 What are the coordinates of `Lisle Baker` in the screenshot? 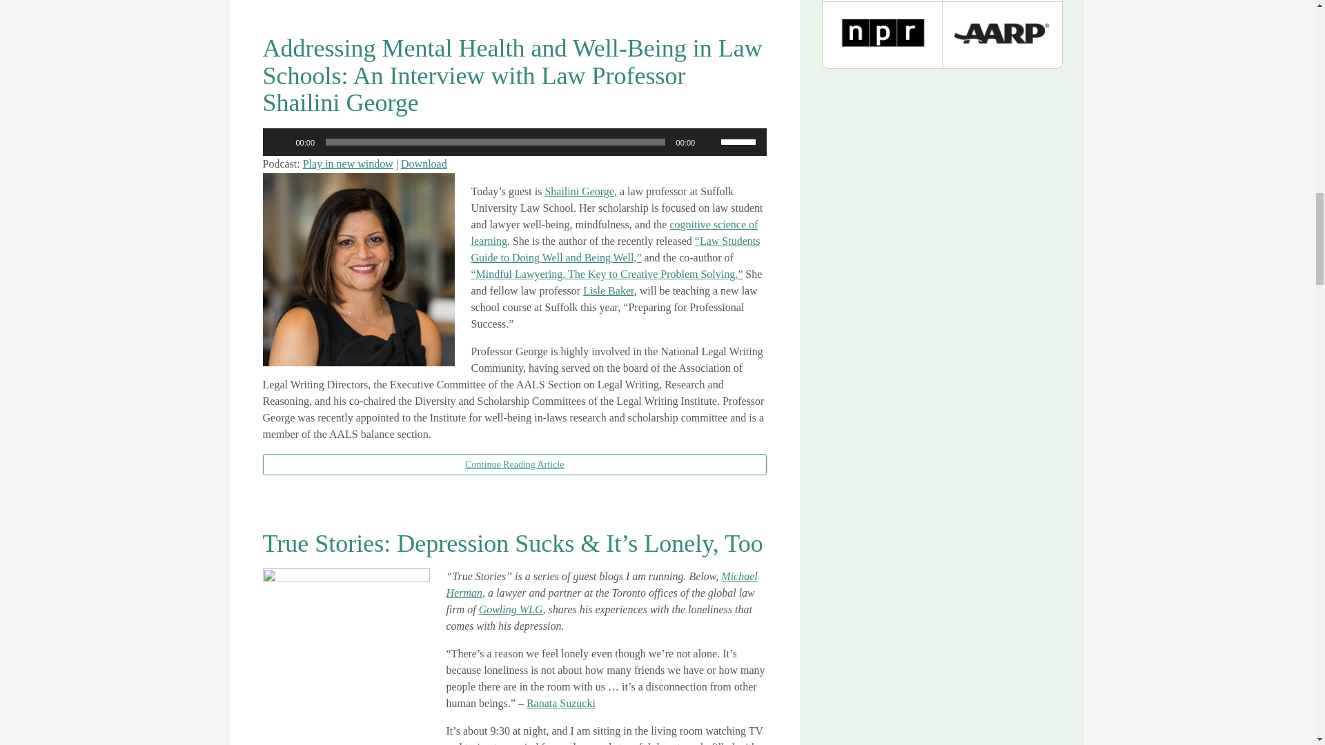 It's located at (609, 290).